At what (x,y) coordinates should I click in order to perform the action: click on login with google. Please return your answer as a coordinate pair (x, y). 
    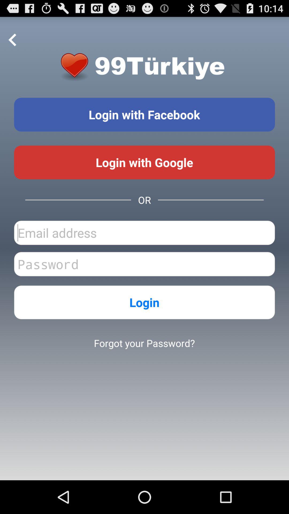
    Looking at the image, I should click on (144, 162).